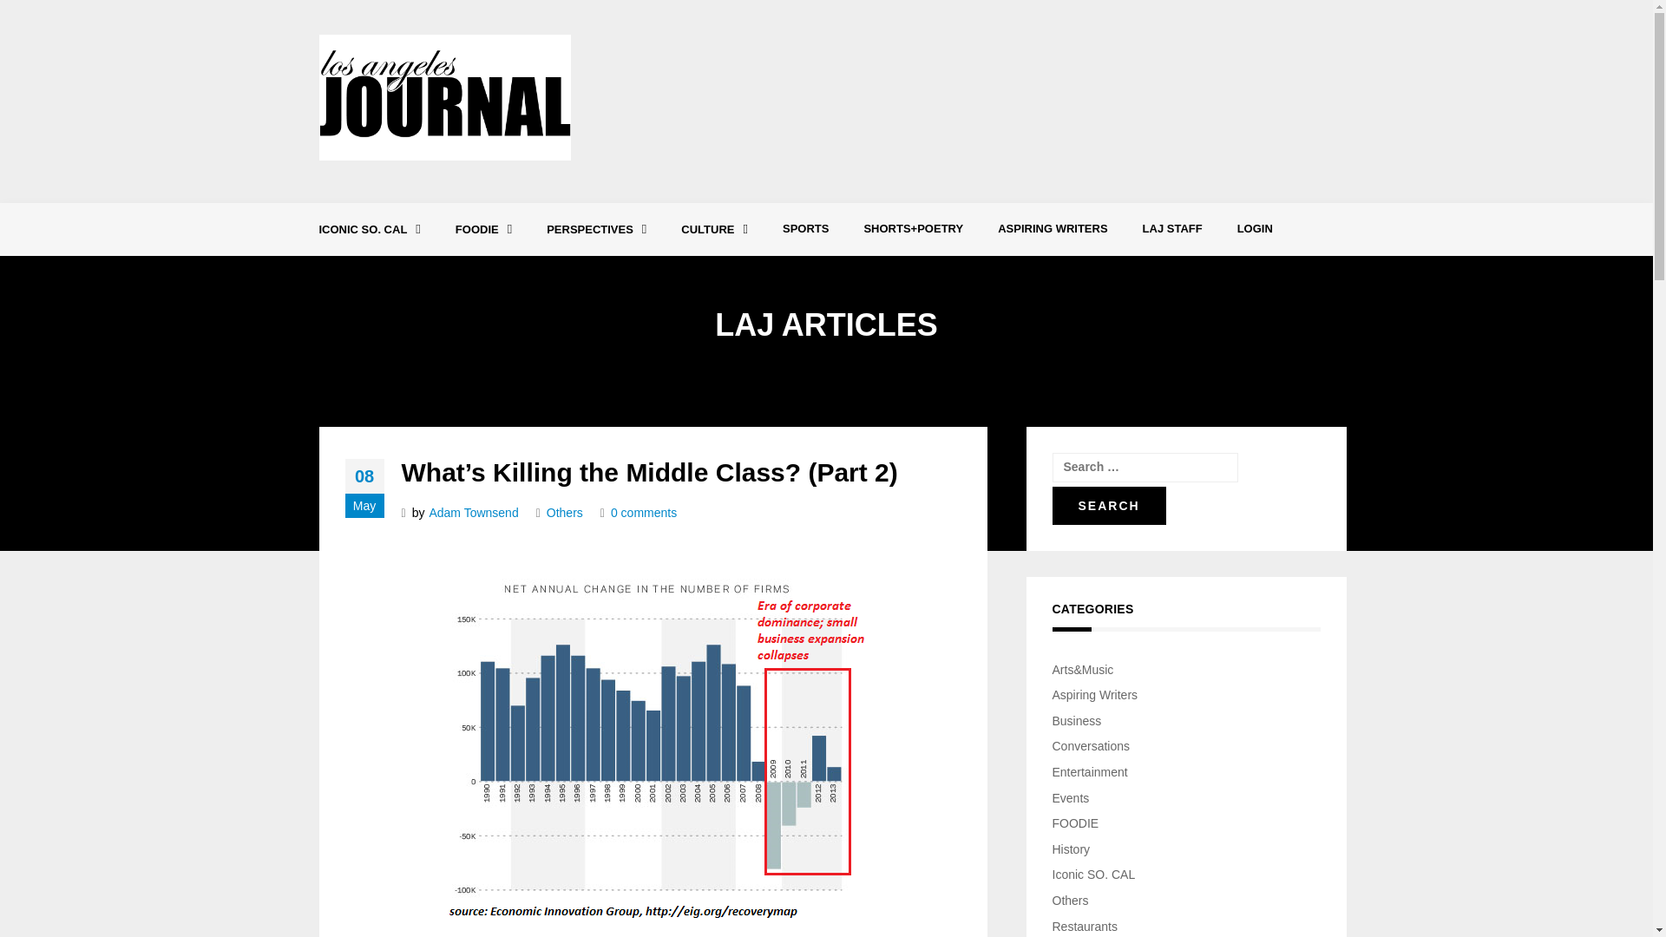 The image size is (1666, 937). I want to click on Conversations, so click(646, 272).